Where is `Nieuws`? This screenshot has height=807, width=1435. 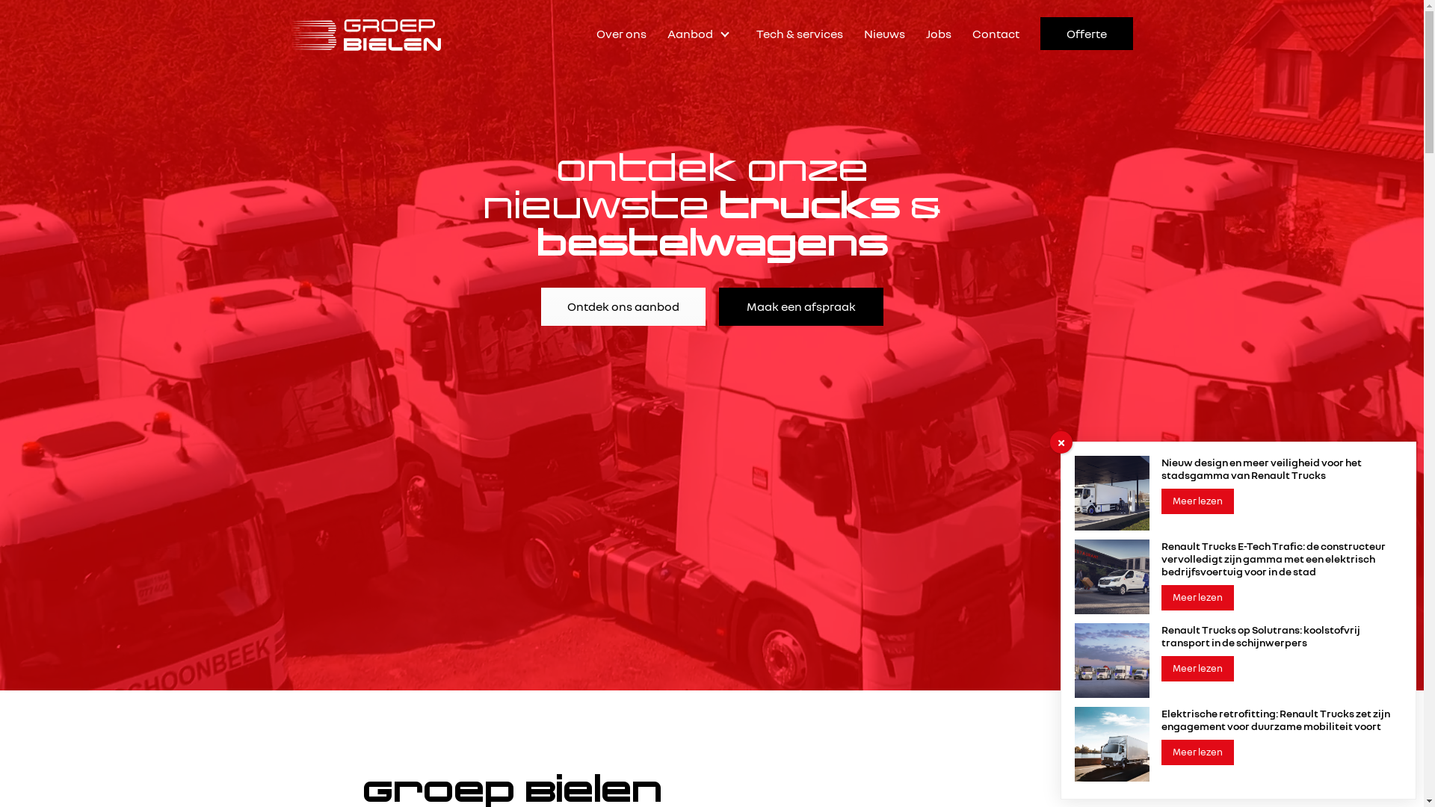
Nieuws is located at coordinates (885, 34).